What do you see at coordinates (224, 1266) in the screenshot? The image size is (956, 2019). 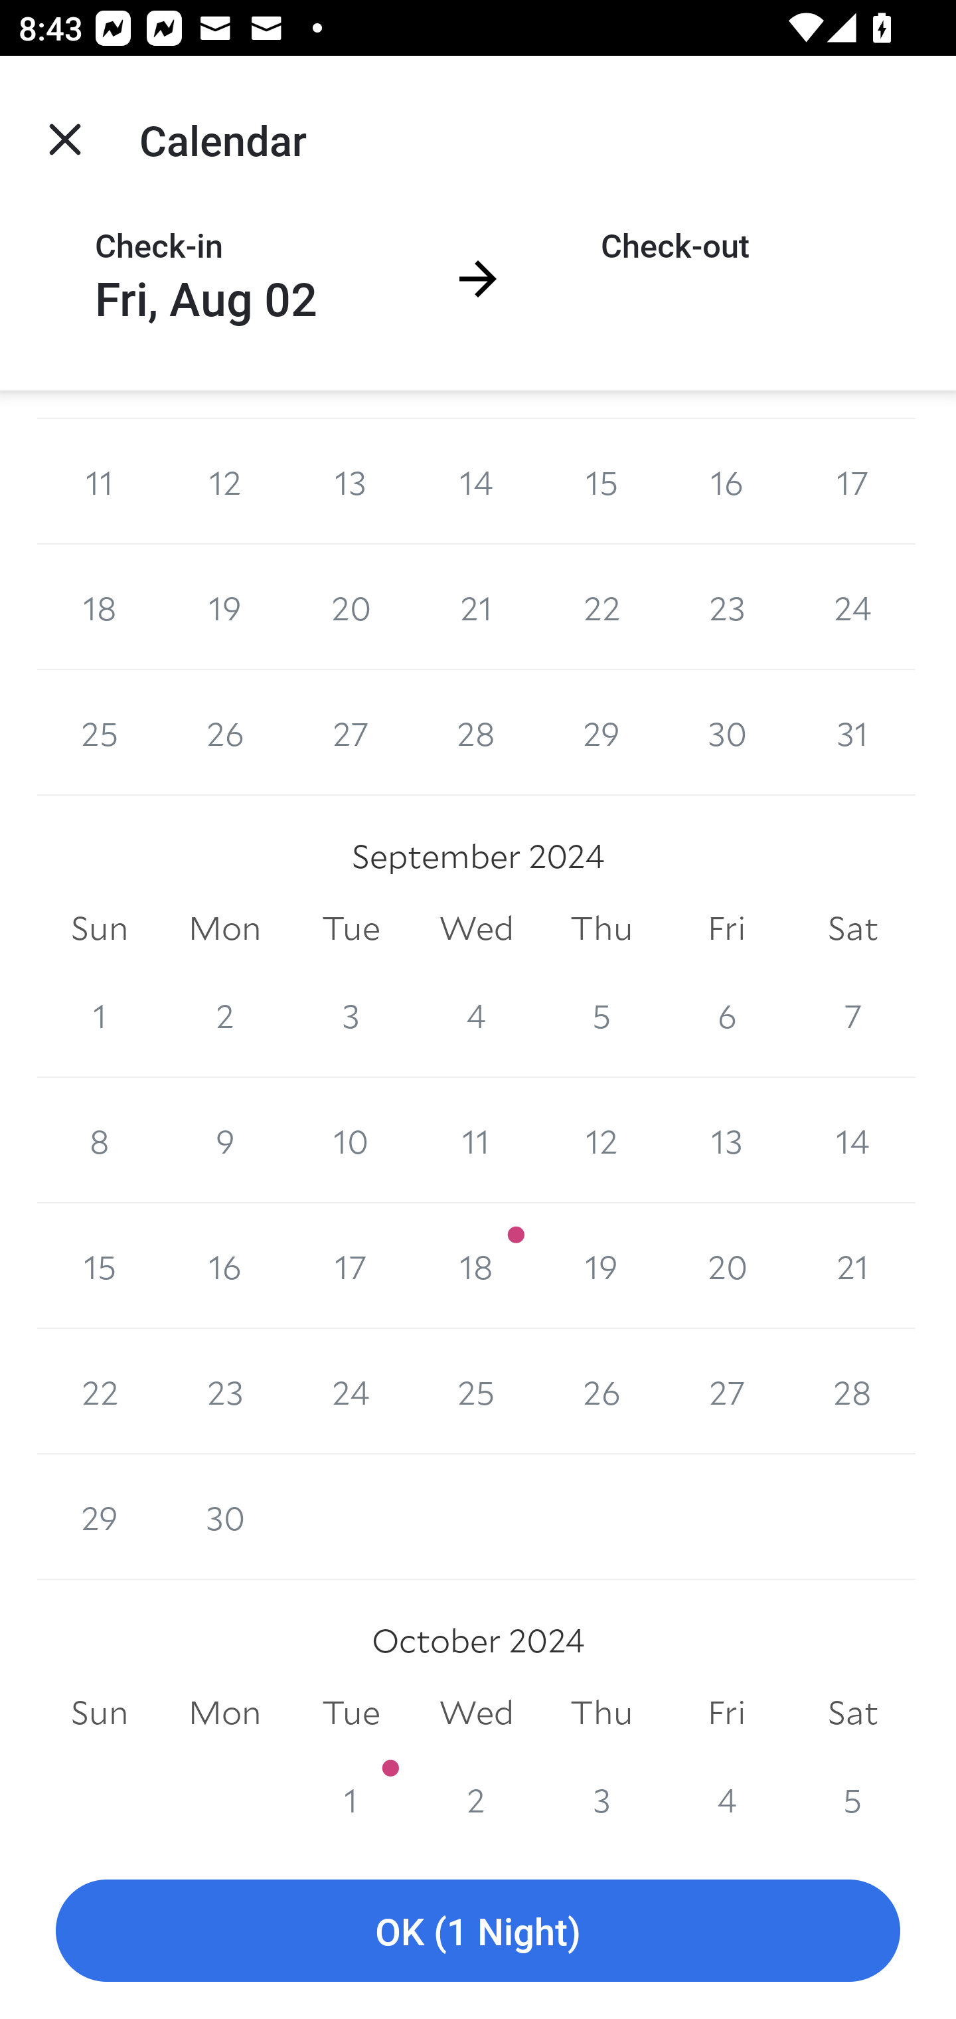 I see `16 16 September 2024` at bounding box center [224, 1266].